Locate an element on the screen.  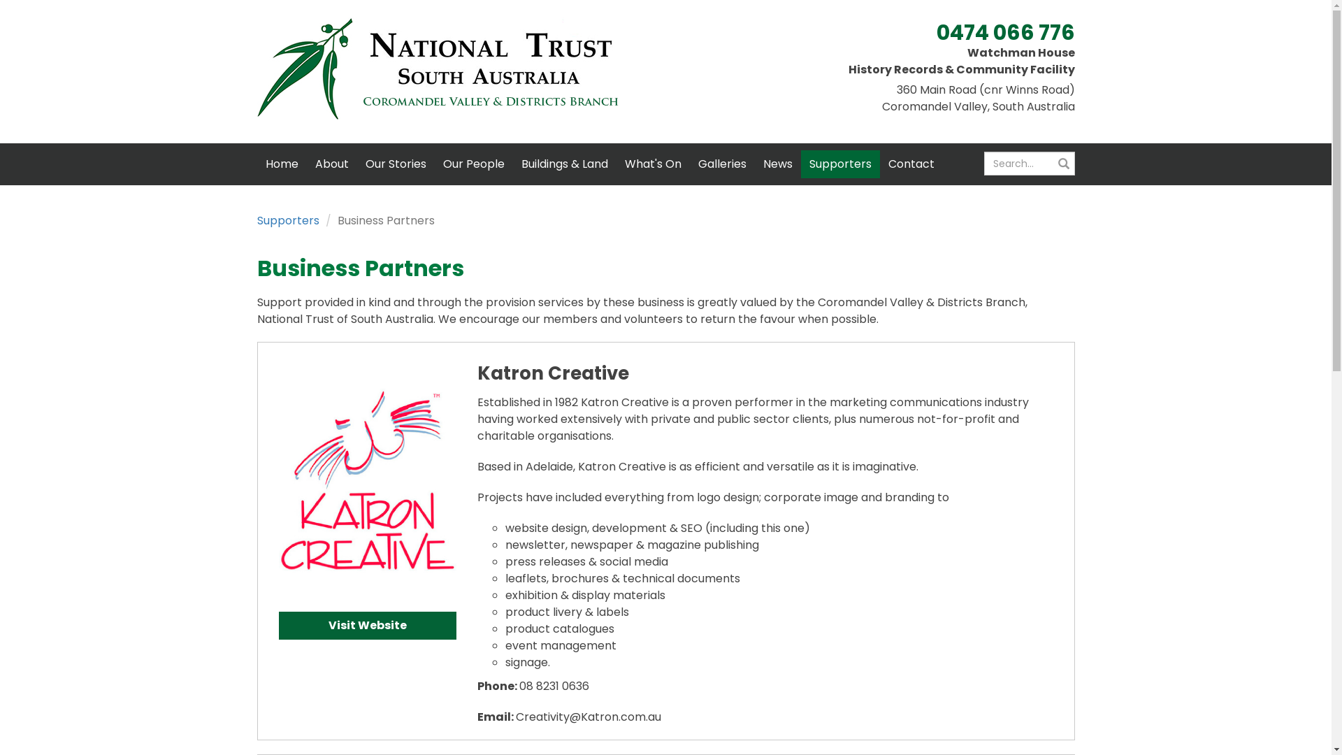
Supporters is located at coordinates (840, 164).